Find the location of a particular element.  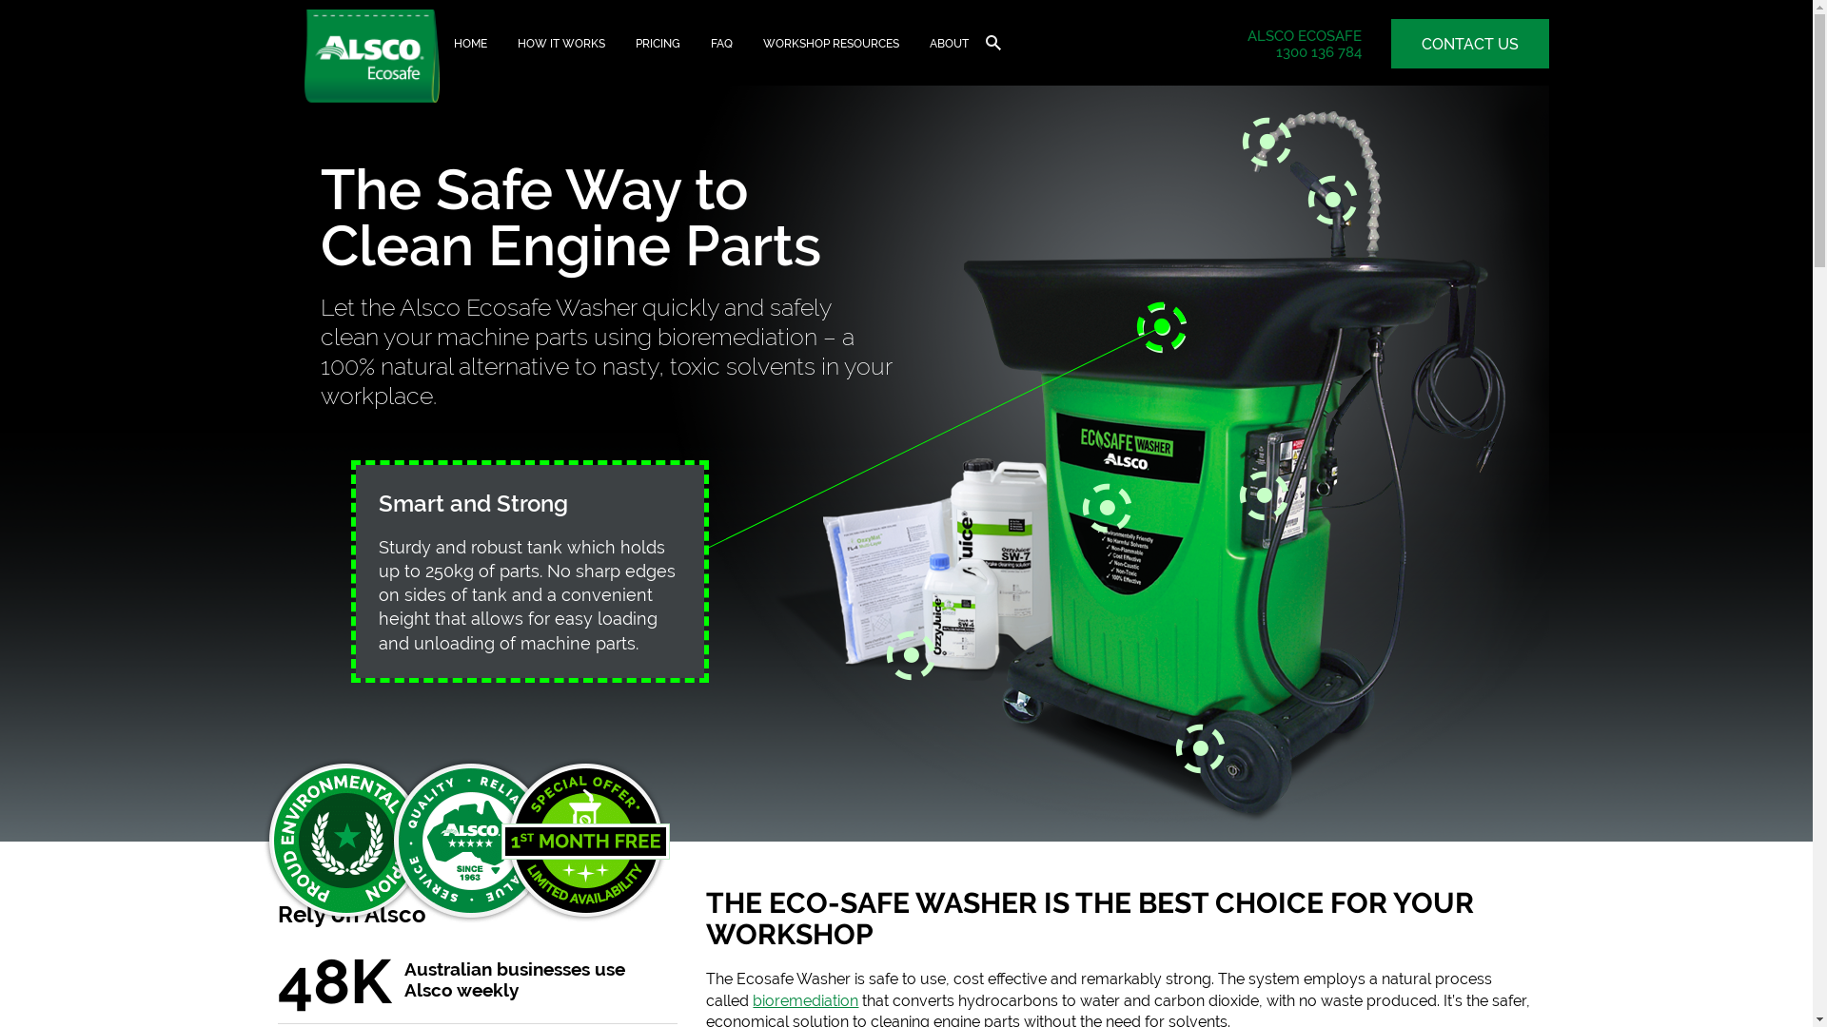

1300 136 784 is located at coordinates (1319, 52).